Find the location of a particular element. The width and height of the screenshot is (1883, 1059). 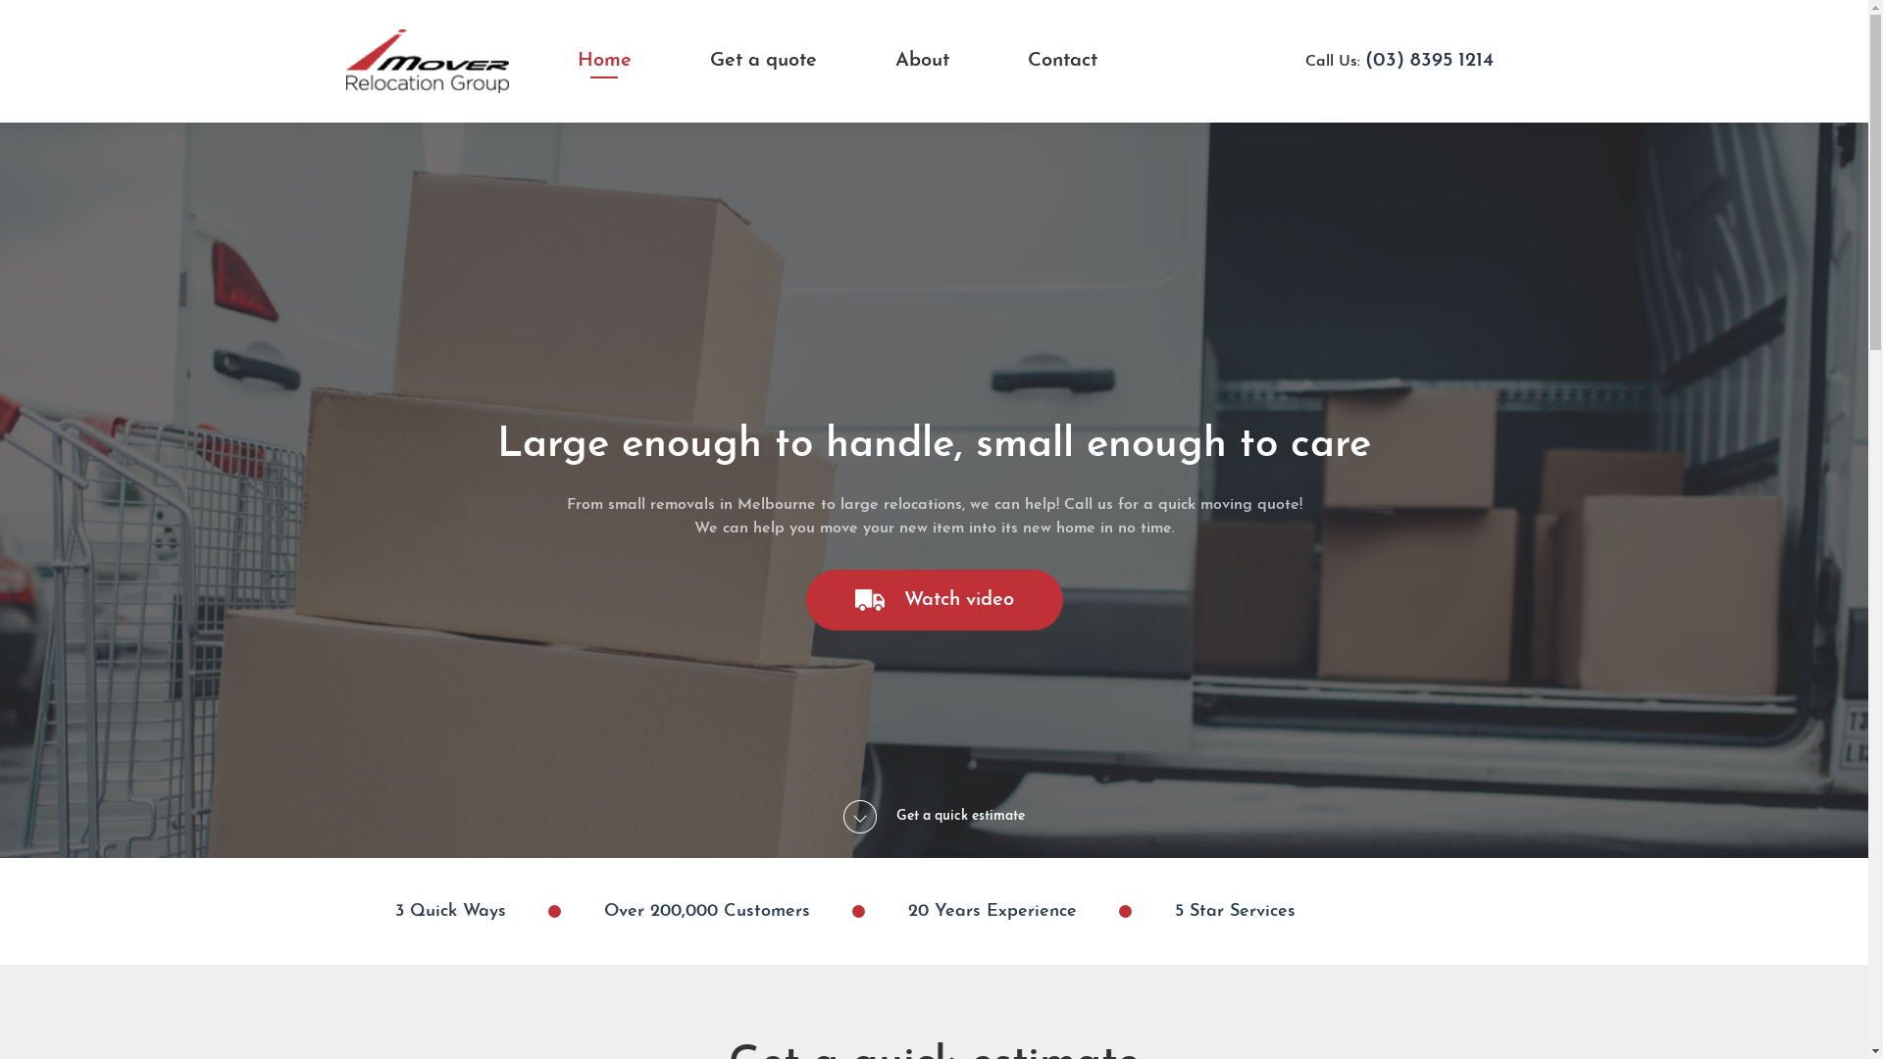

Get a quote is located at coordinates (763, 61).